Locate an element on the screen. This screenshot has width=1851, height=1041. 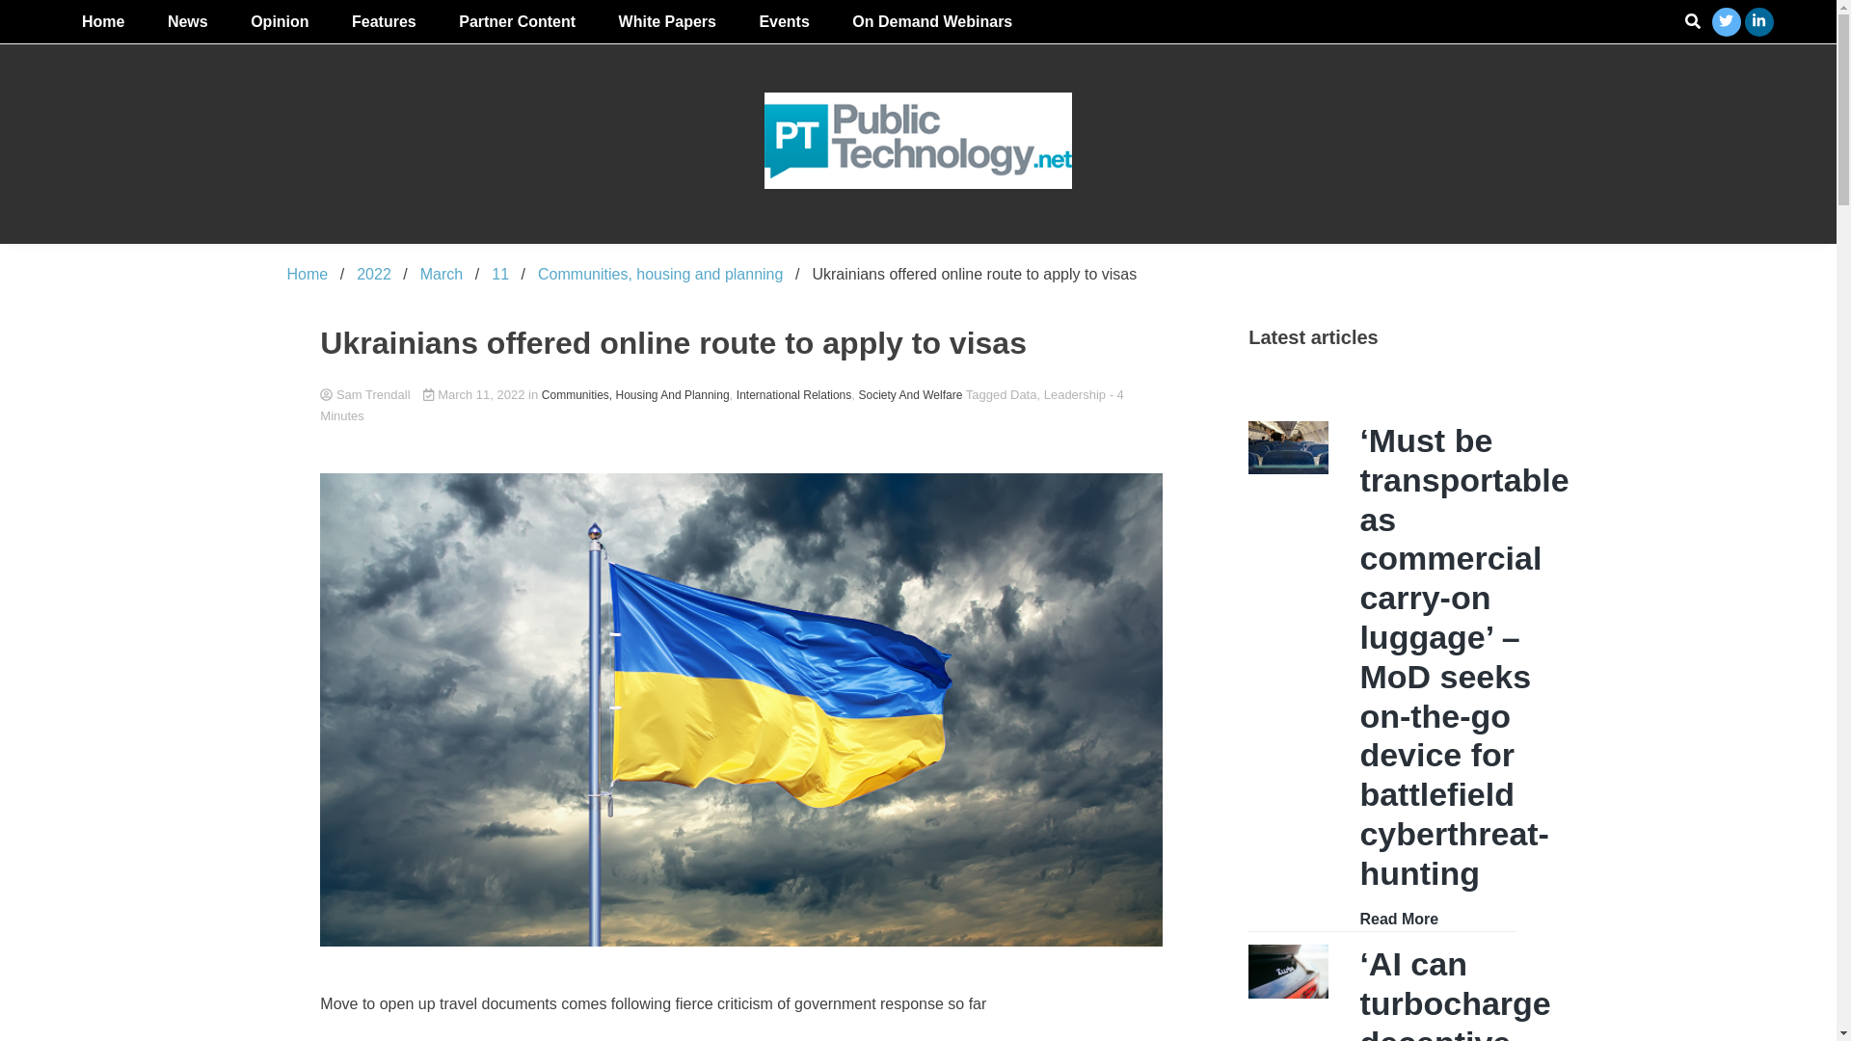
2022 is located at coordinates (374, 274).